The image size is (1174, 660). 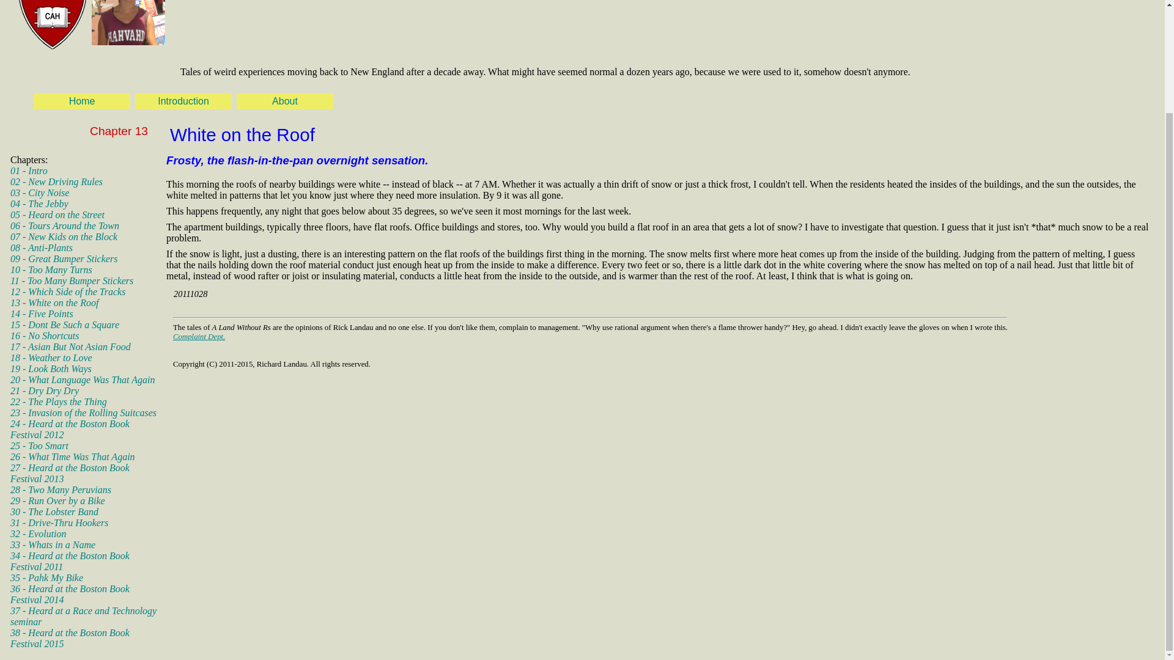 What do you see at coordinates (54, 303) in the screenshot?
I see `13 - White on the Roof` at bounding box center [54, 303].